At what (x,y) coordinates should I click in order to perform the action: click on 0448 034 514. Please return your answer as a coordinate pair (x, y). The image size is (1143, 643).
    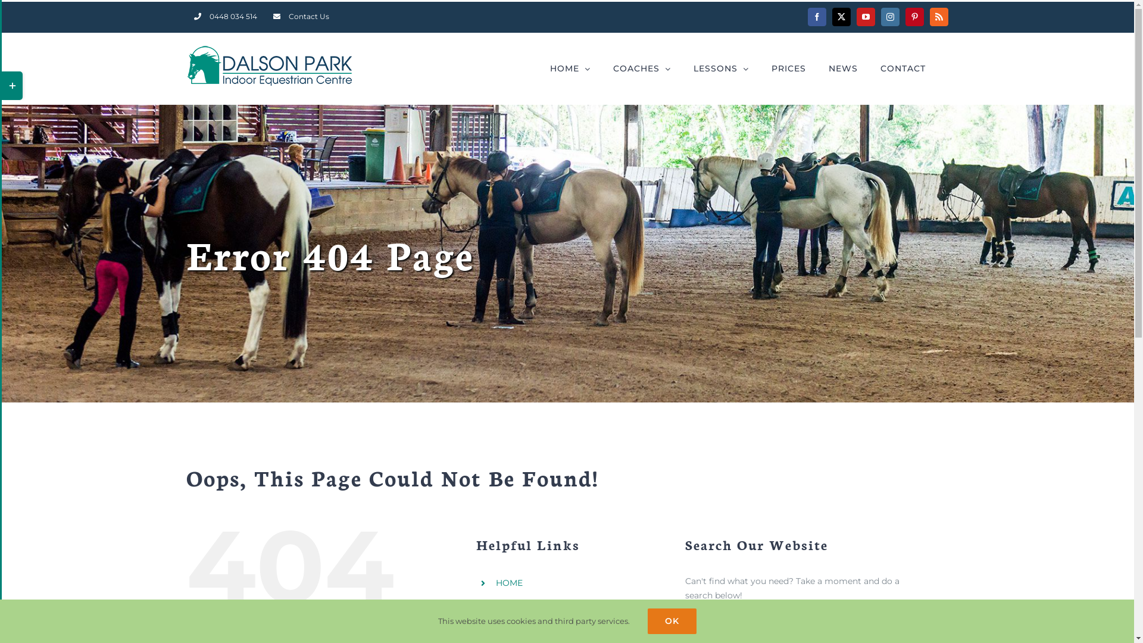
    Looking at the image, I should click on (225, 17).